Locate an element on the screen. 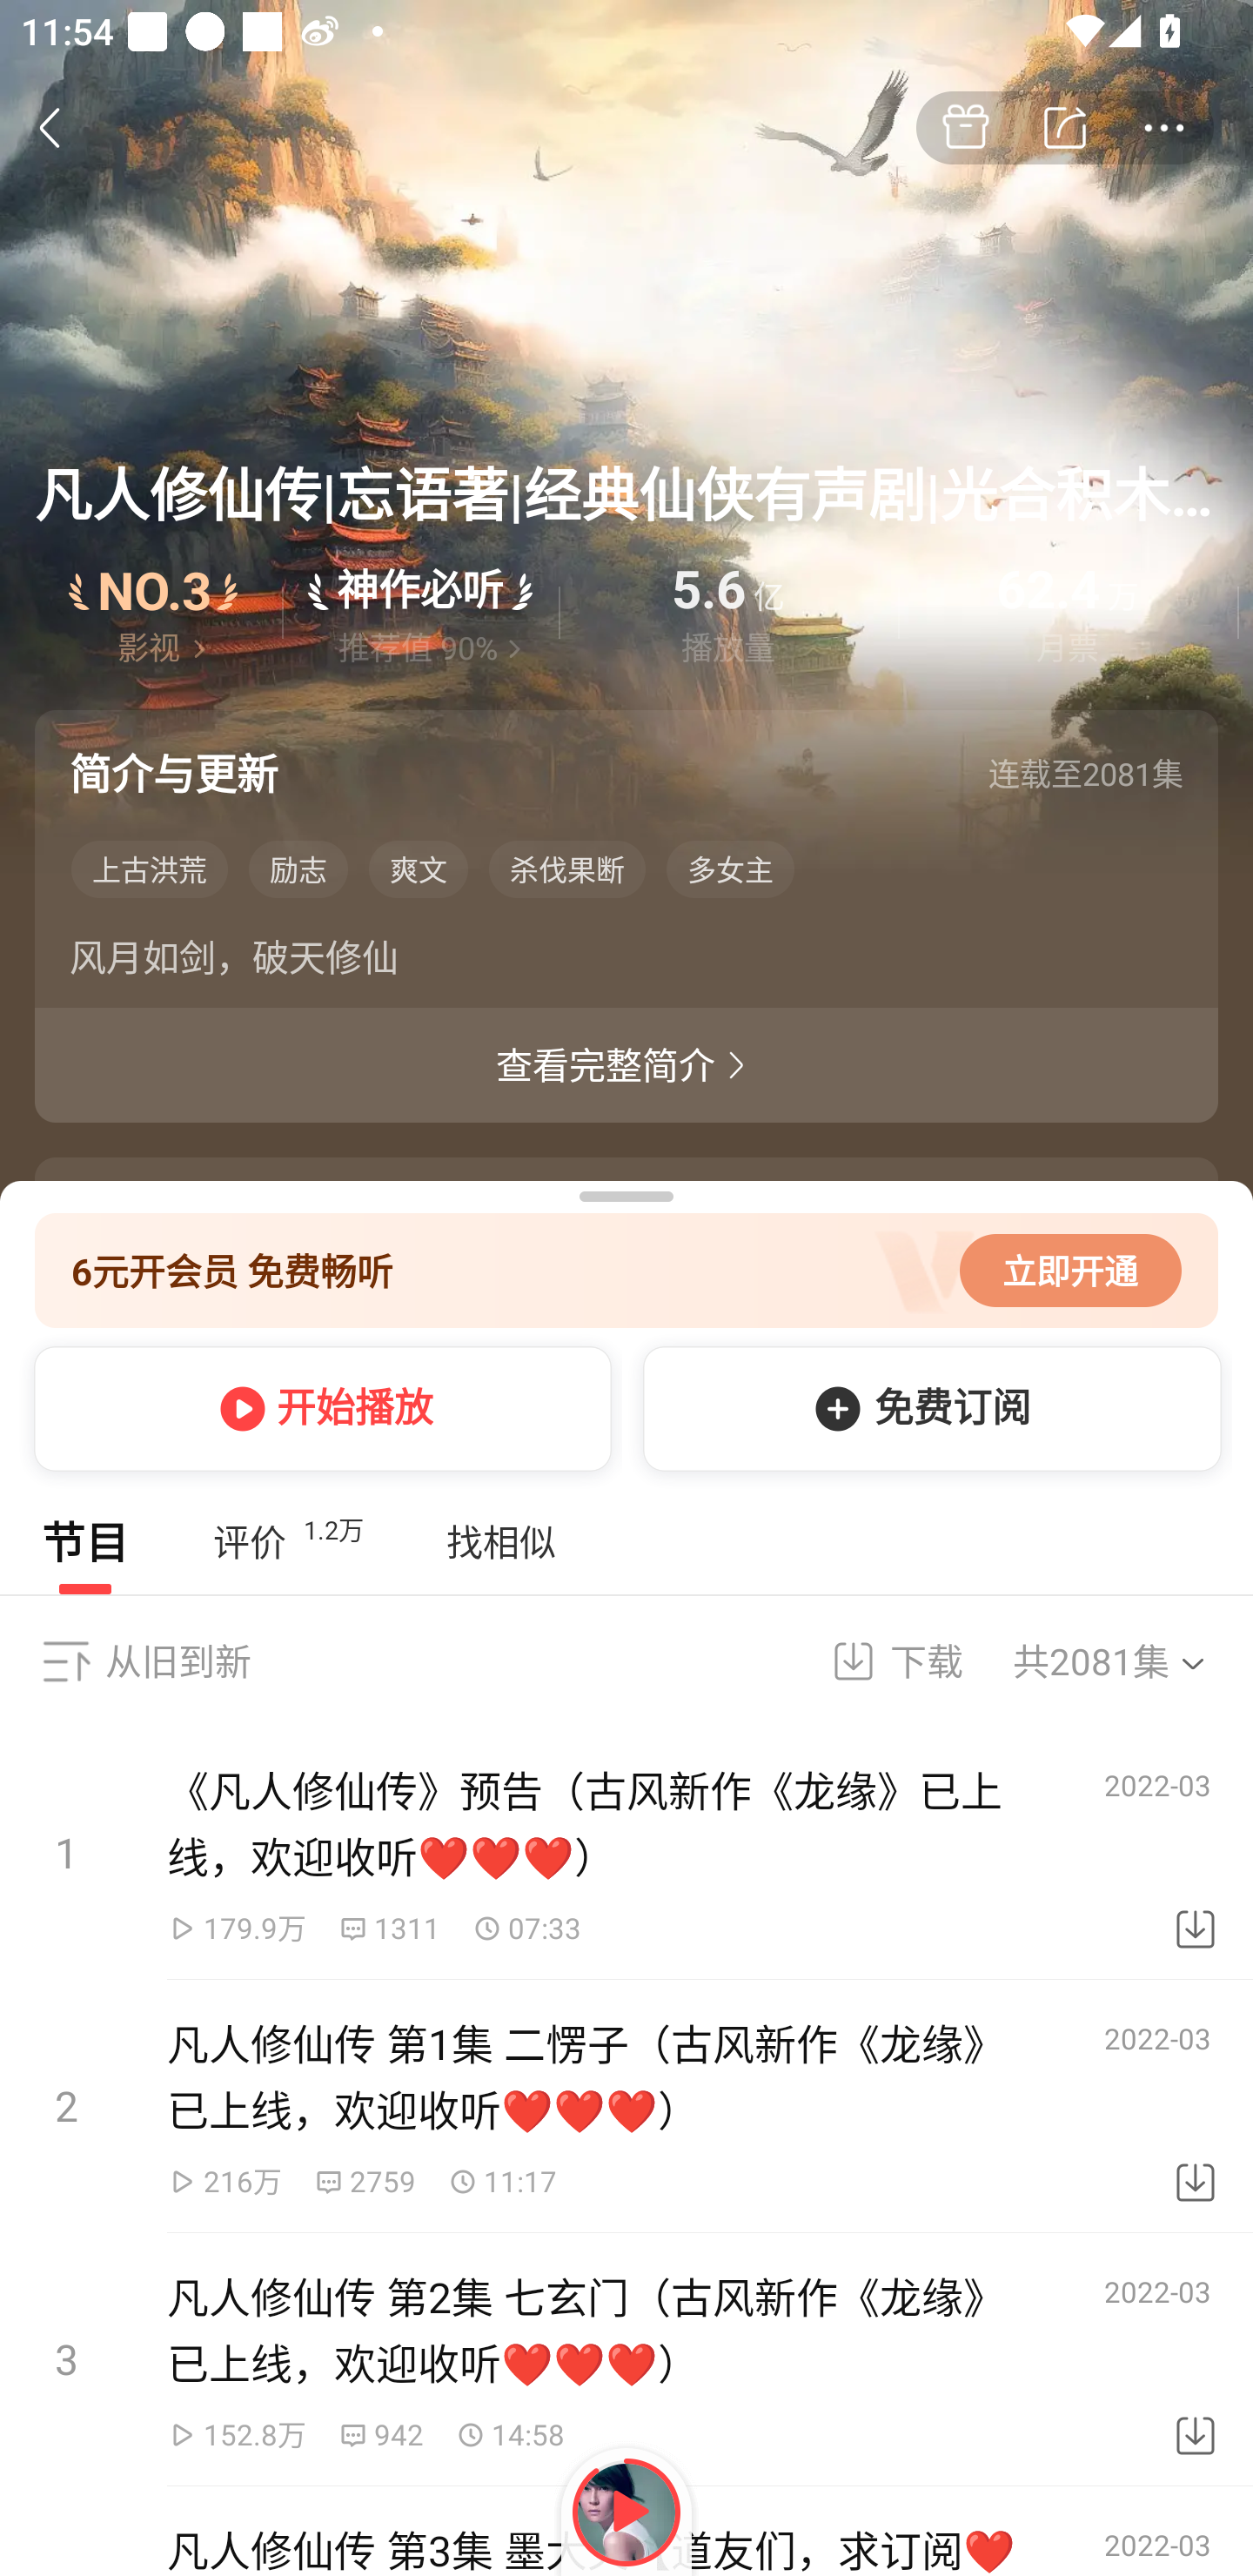 Image resolution: width=1253 pixels, height=2576 pixels. 分享 is located at coordinates (1065, 129).